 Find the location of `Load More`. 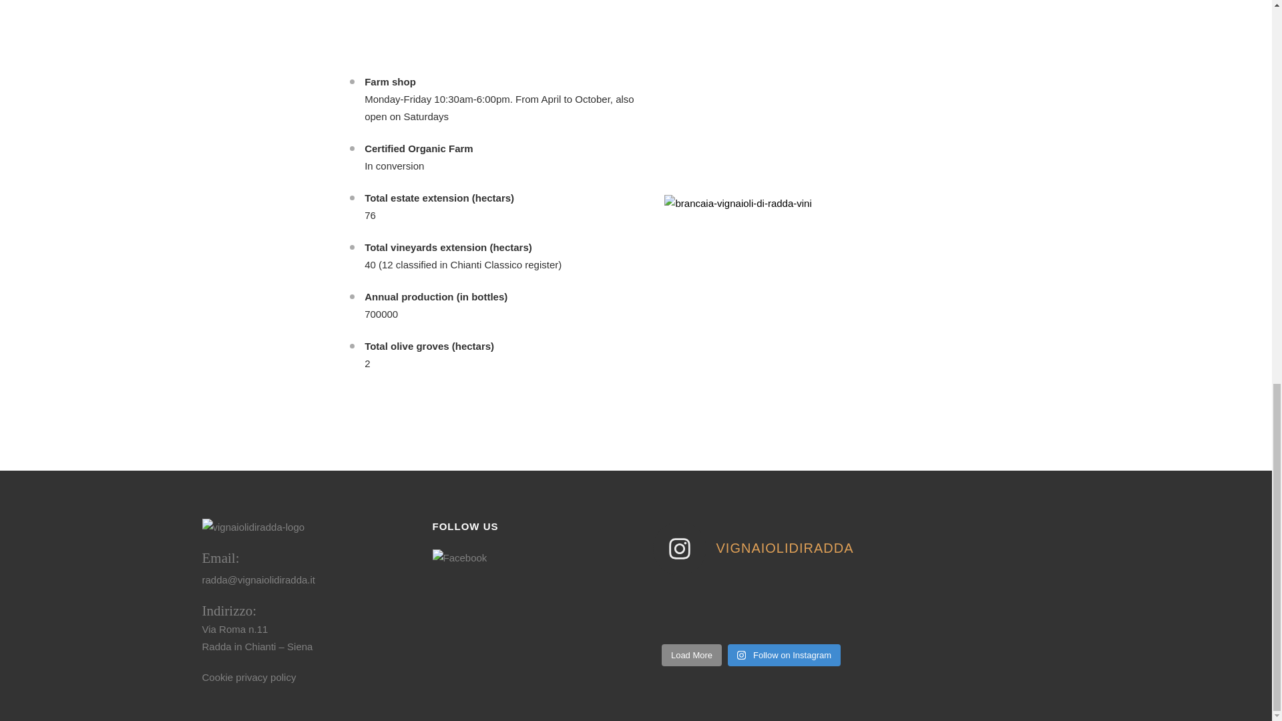

Load More is located at coordinates (691, 656).